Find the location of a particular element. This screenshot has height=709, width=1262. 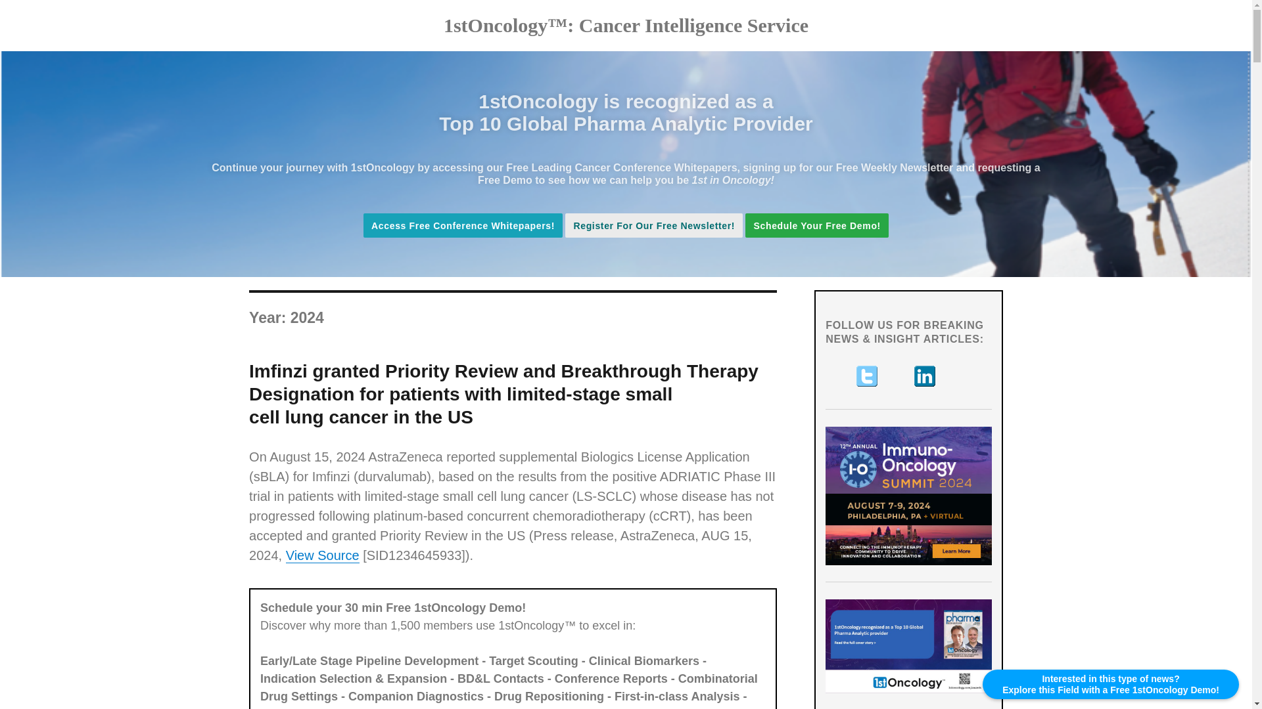

Schedule Your Free Demo! is located at coordinates (816, 226).